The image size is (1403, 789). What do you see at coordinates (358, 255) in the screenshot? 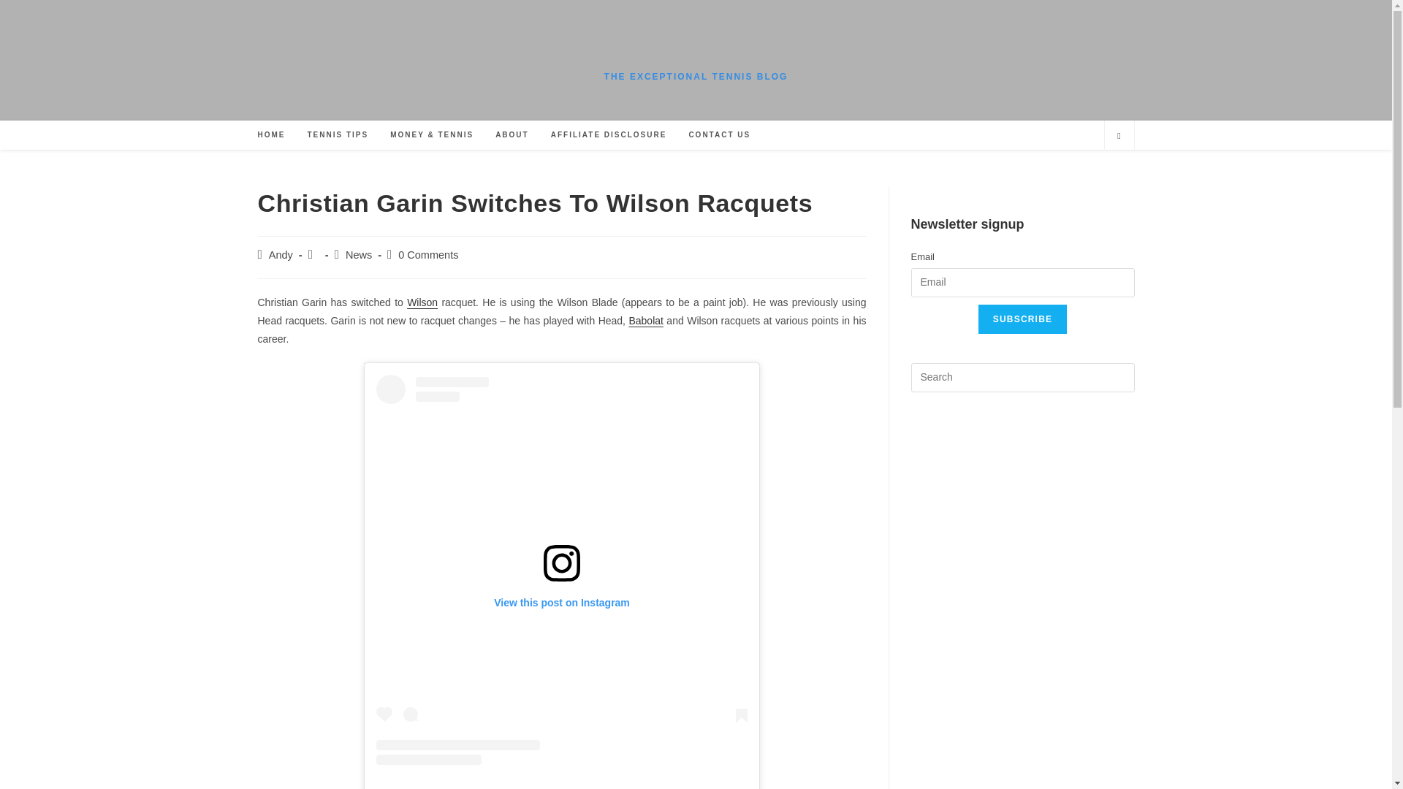
I see `News` at bounding box center [358, 255].